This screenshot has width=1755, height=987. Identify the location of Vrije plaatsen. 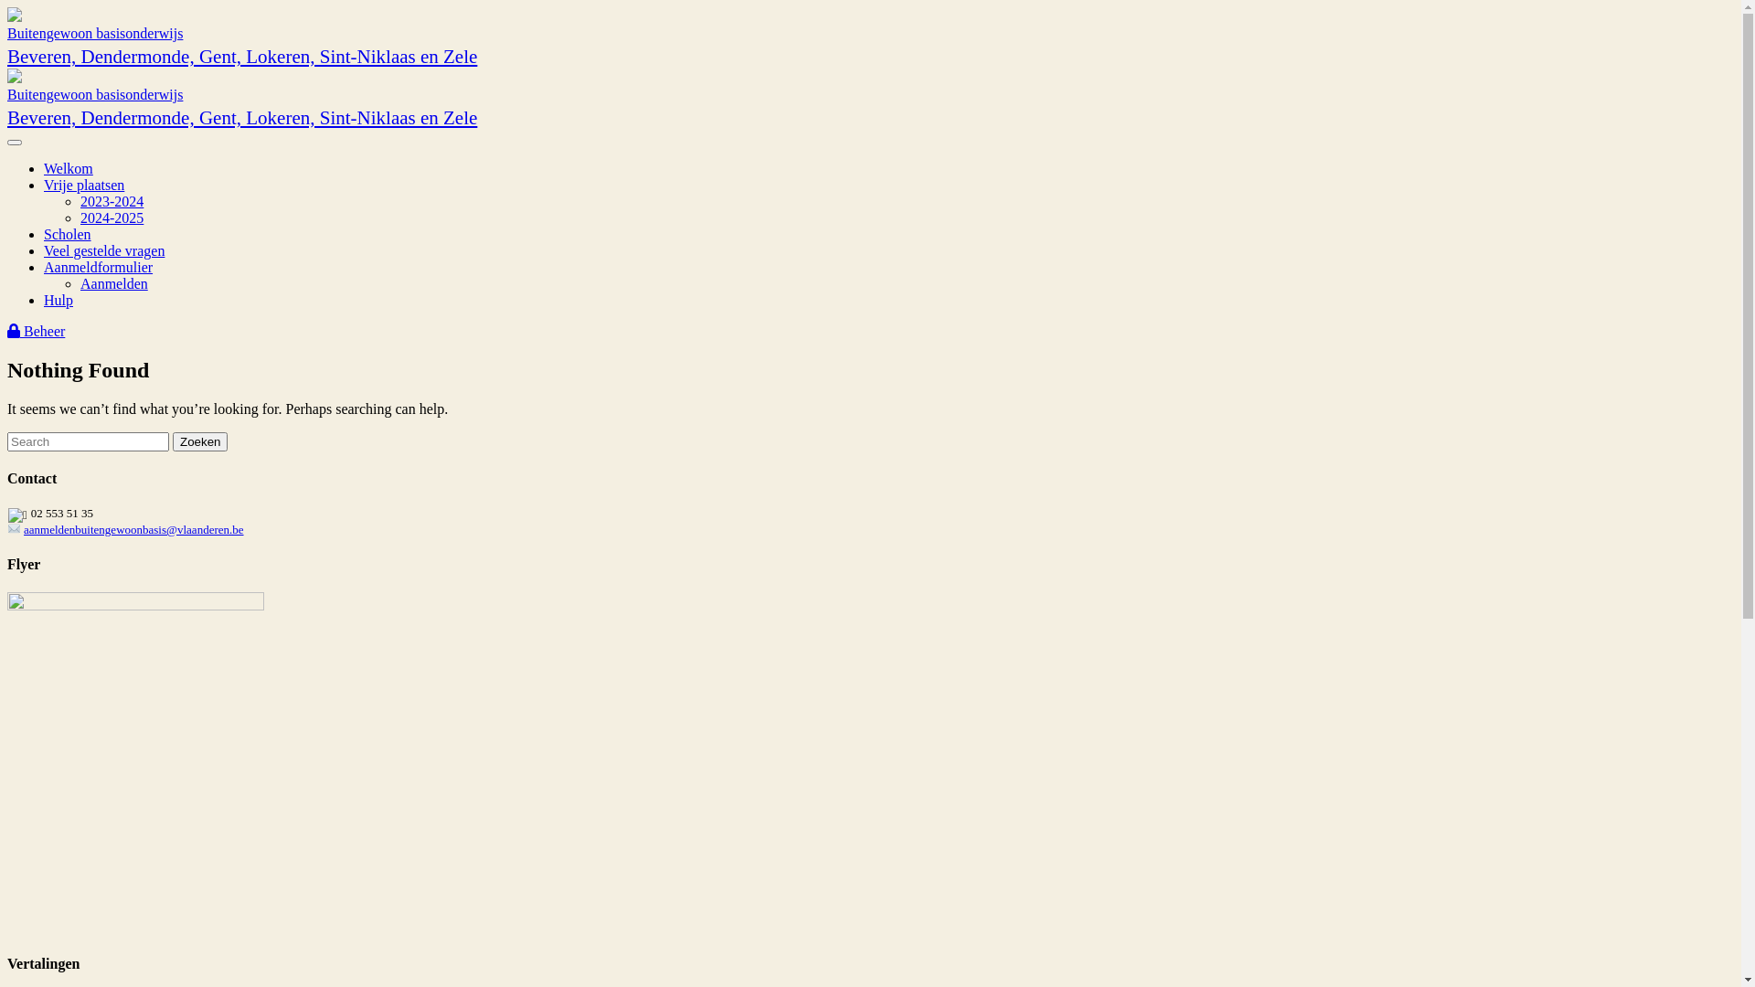
(84, 185).